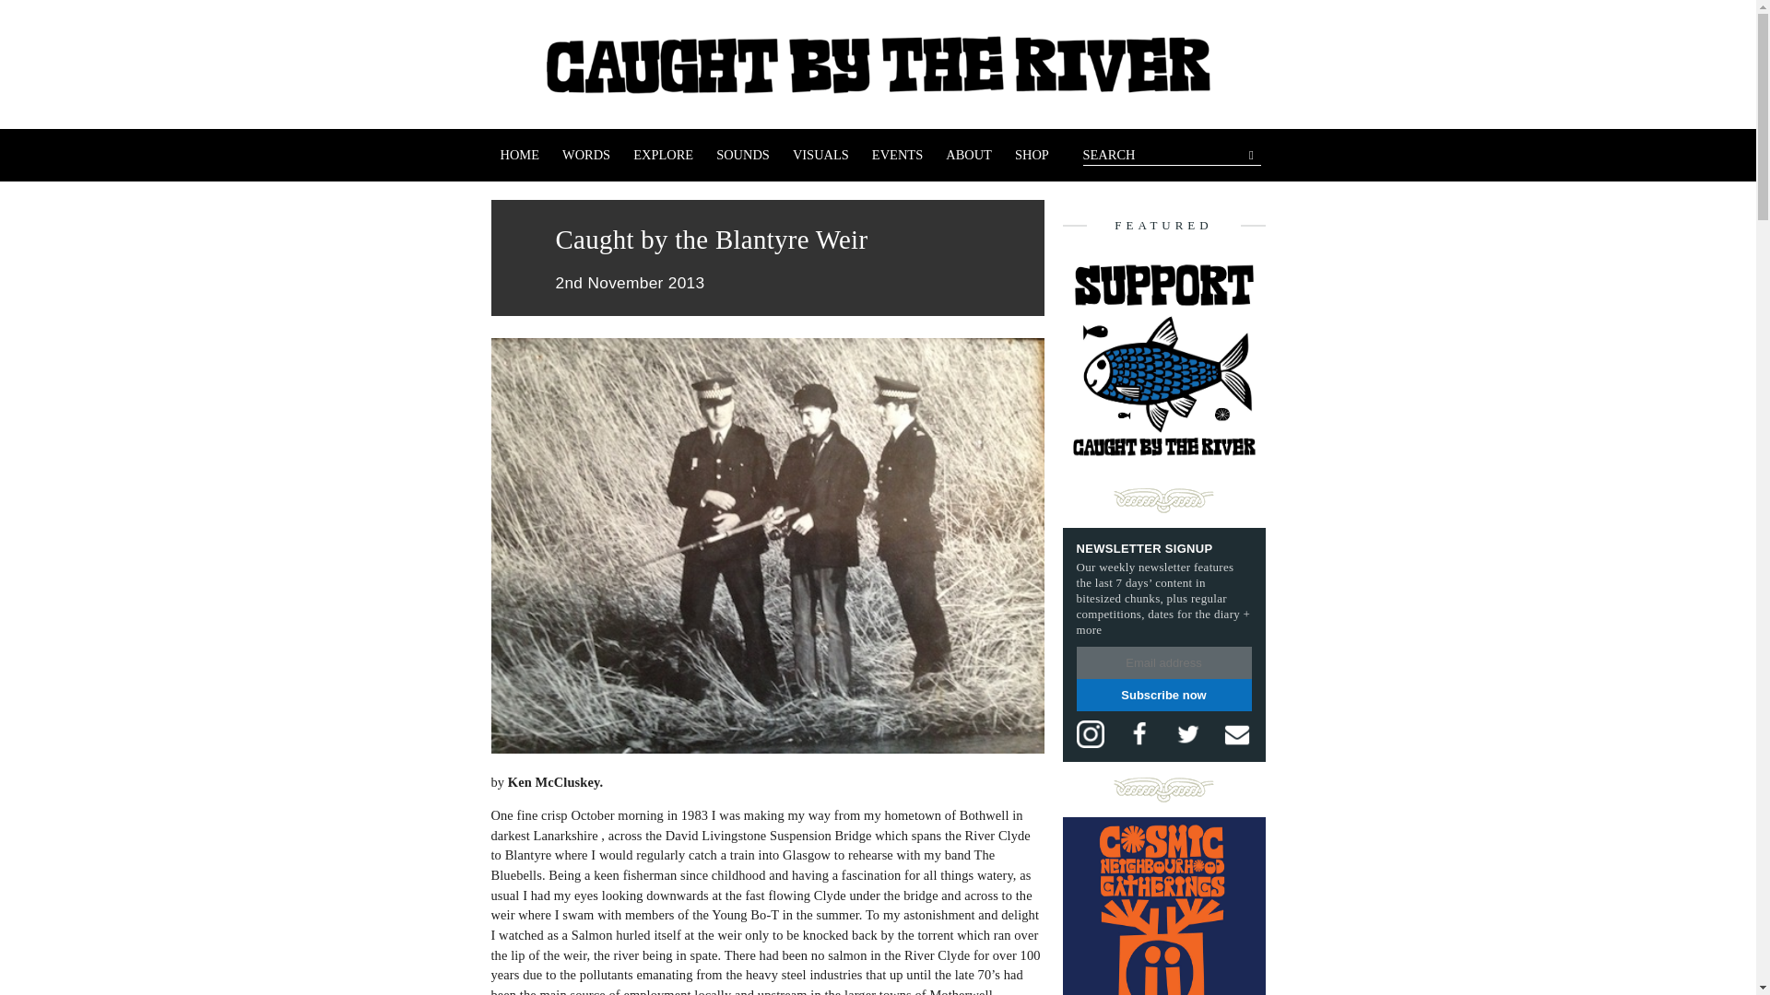 This screenshot has height=995, width=1770. Describe the element at coordinates (1090, 733) in the screenshot. I see `Follow us on Instagram` at that location.